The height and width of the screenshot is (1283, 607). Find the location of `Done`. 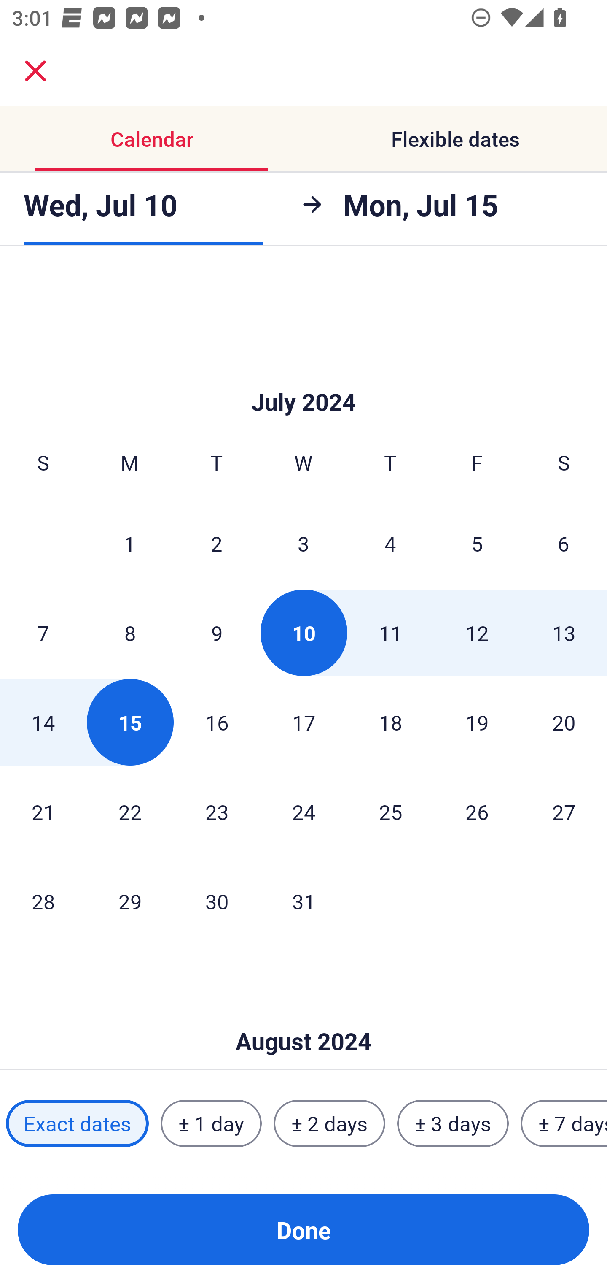

Done is located at coordinates (303, 1230).